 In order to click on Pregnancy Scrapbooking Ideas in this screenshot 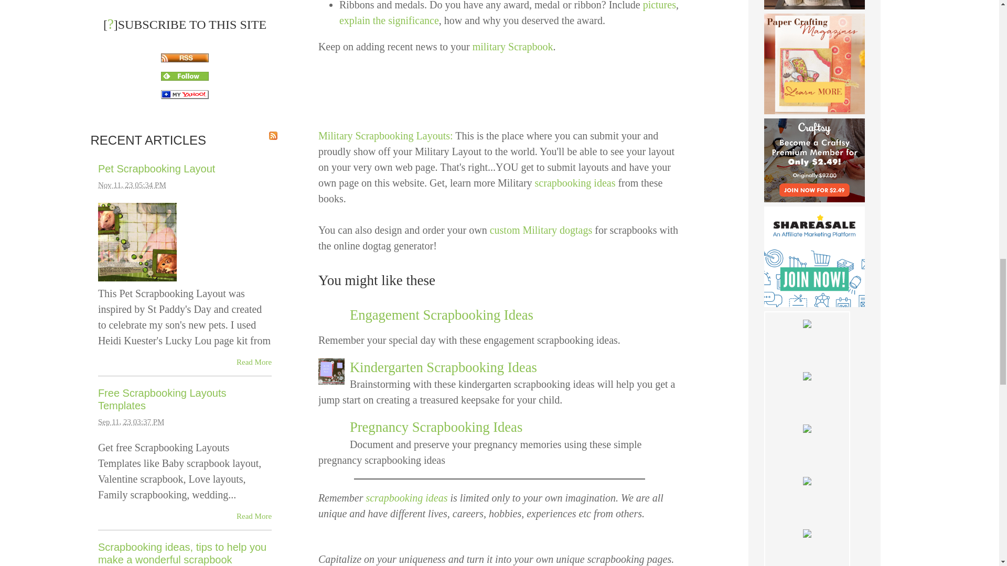, I will do `click(436, 427)`.